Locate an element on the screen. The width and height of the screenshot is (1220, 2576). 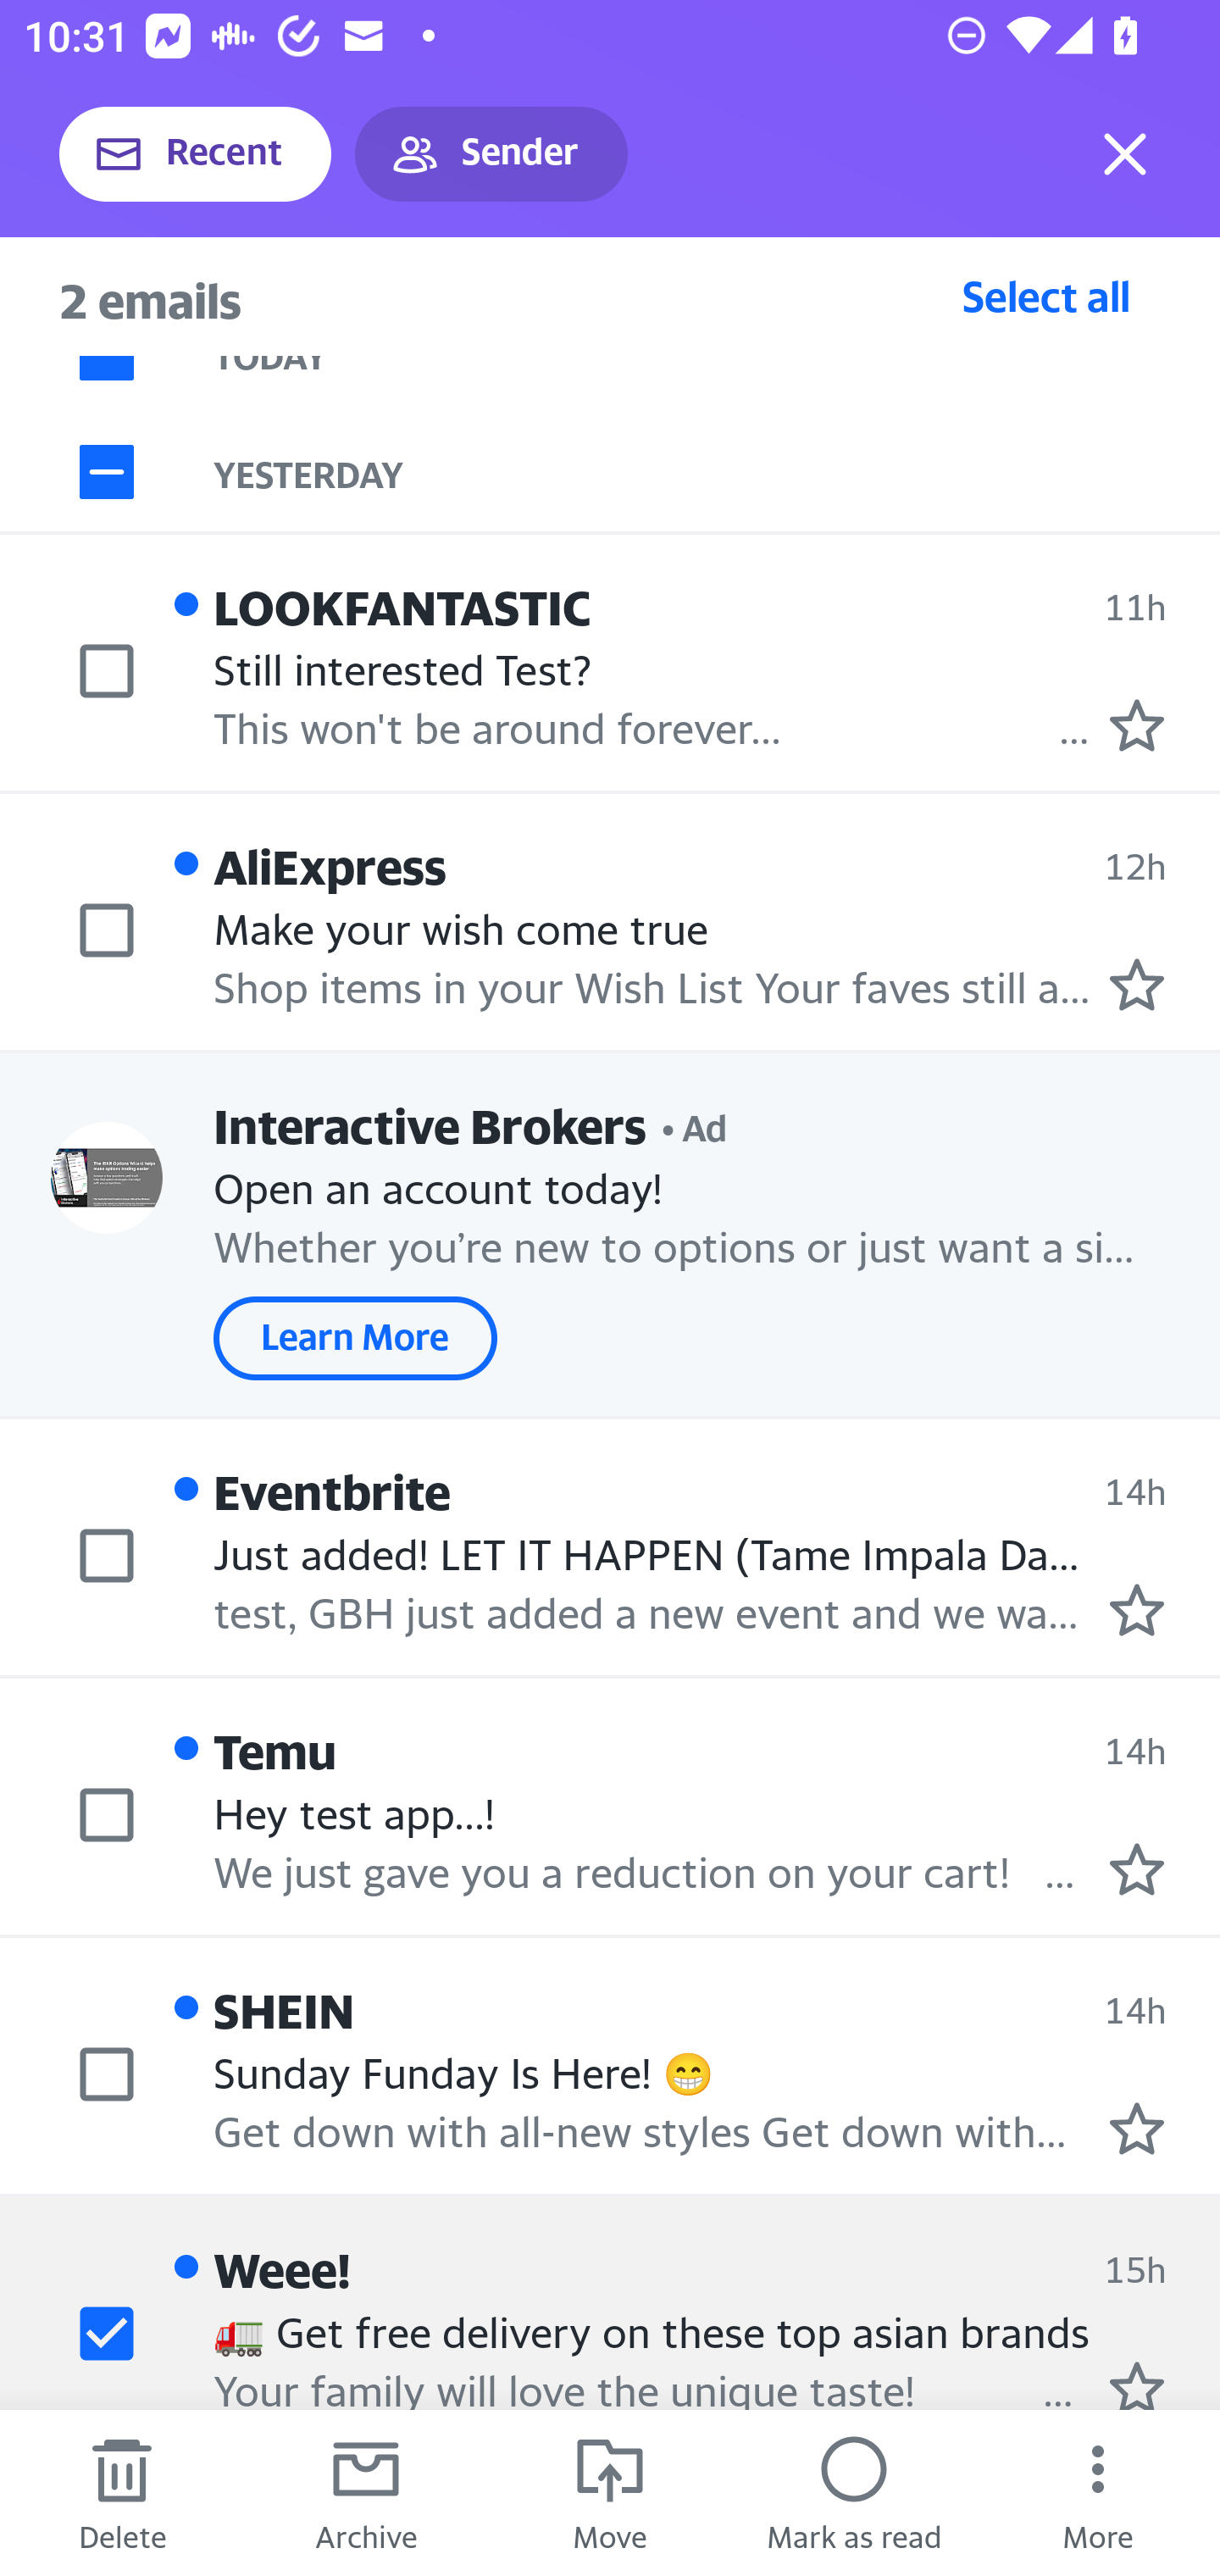
Move is located at coordinates (610, 2493).